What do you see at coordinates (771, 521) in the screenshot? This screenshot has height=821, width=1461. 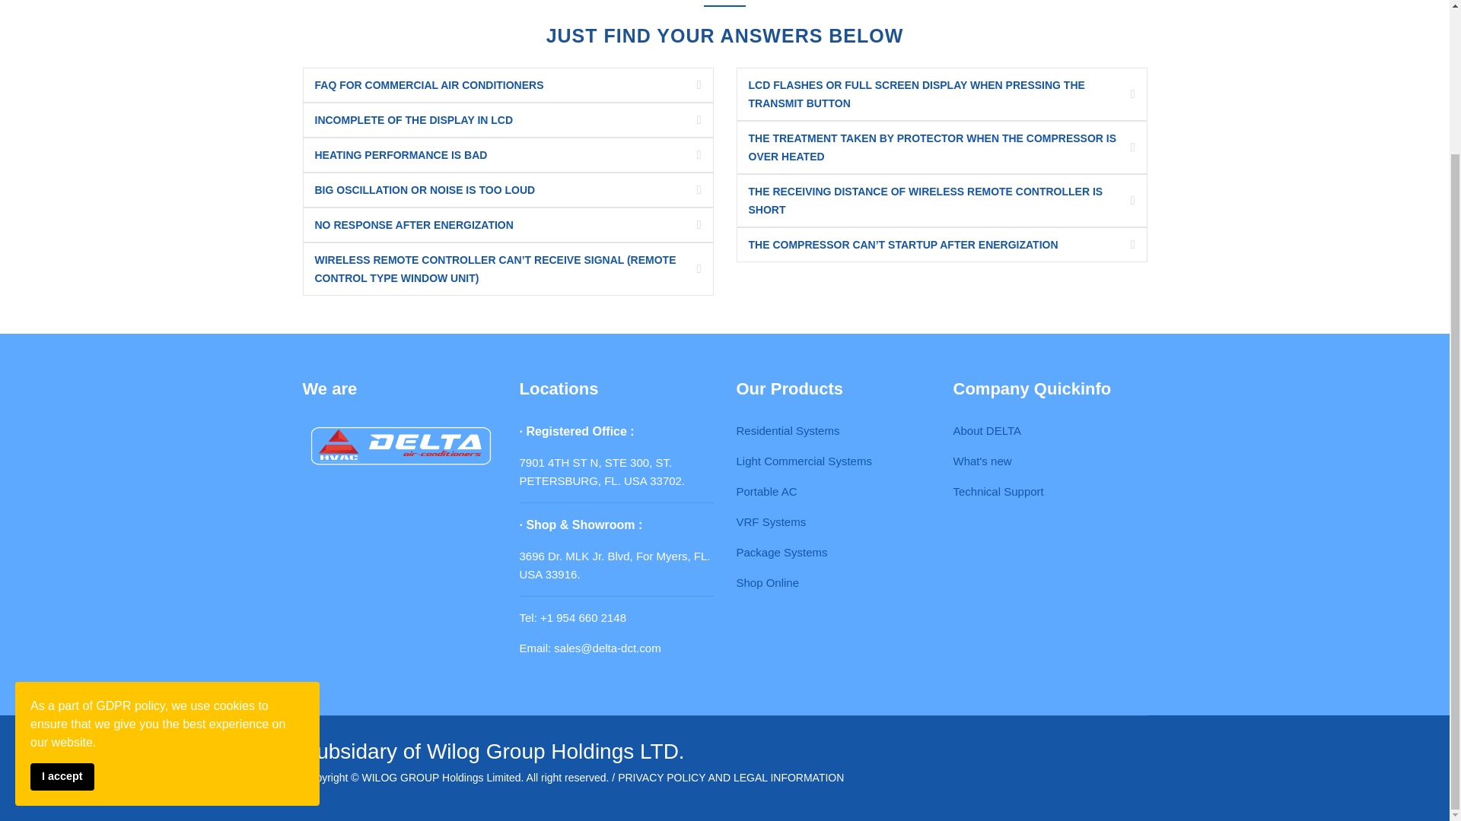 I see `VRF Systems` at bounding box center [771, 521].